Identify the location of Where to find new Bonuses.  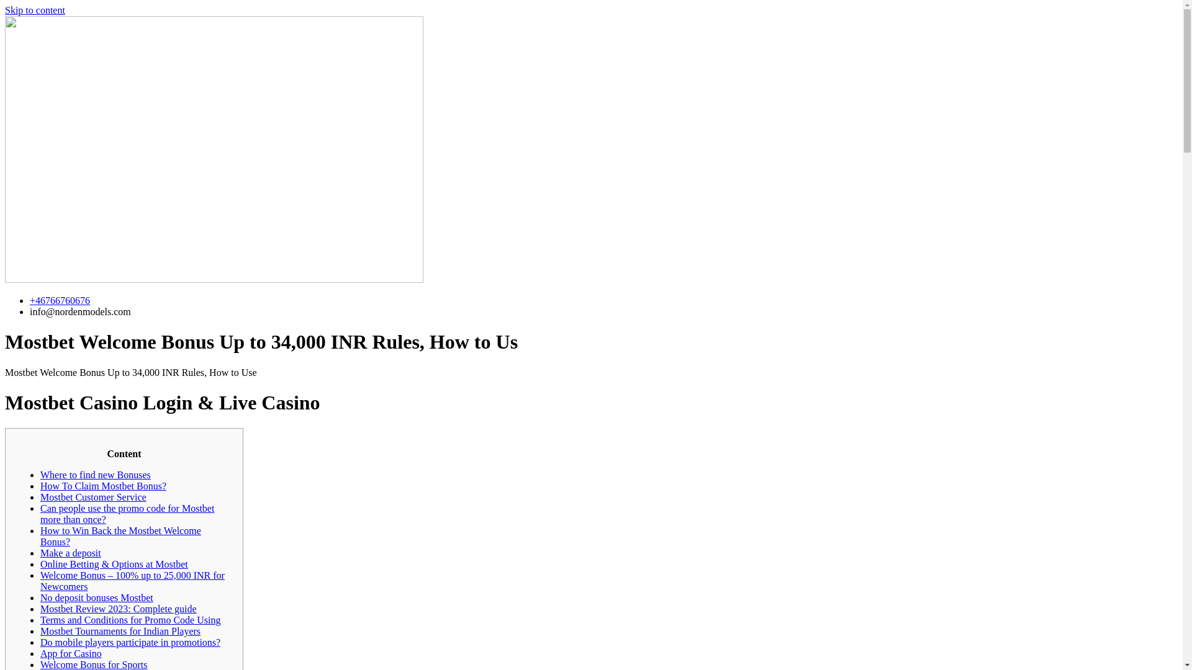
(96, 475).